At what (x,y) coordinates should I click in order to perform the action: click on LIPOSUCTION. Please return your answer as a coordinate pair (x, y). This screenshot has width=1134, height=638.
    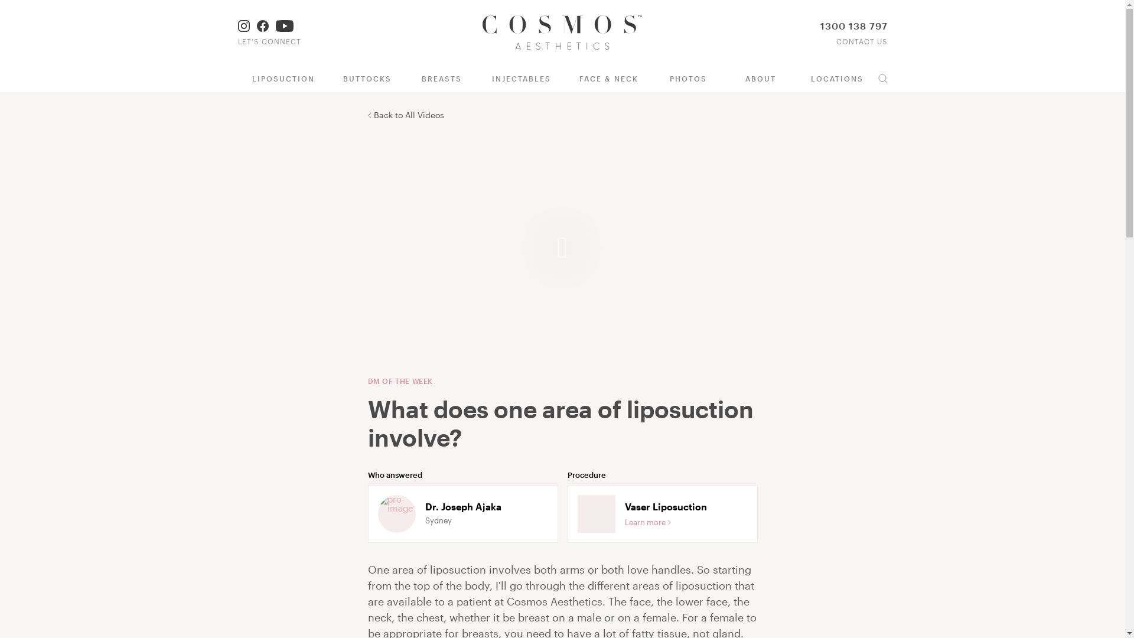
    Looking at the image, I should click on (283, 79).